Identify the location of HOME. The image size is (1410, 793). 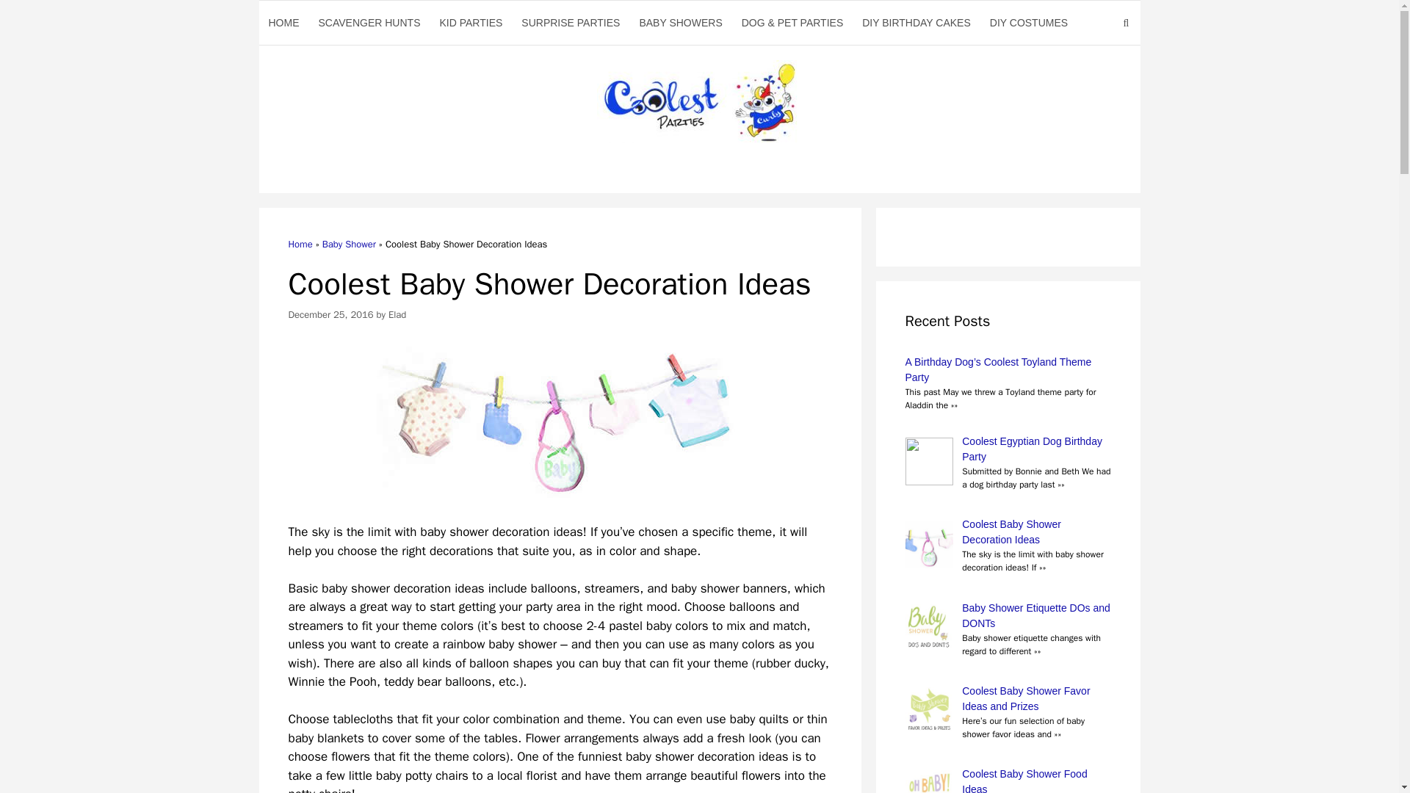
(283, 22).